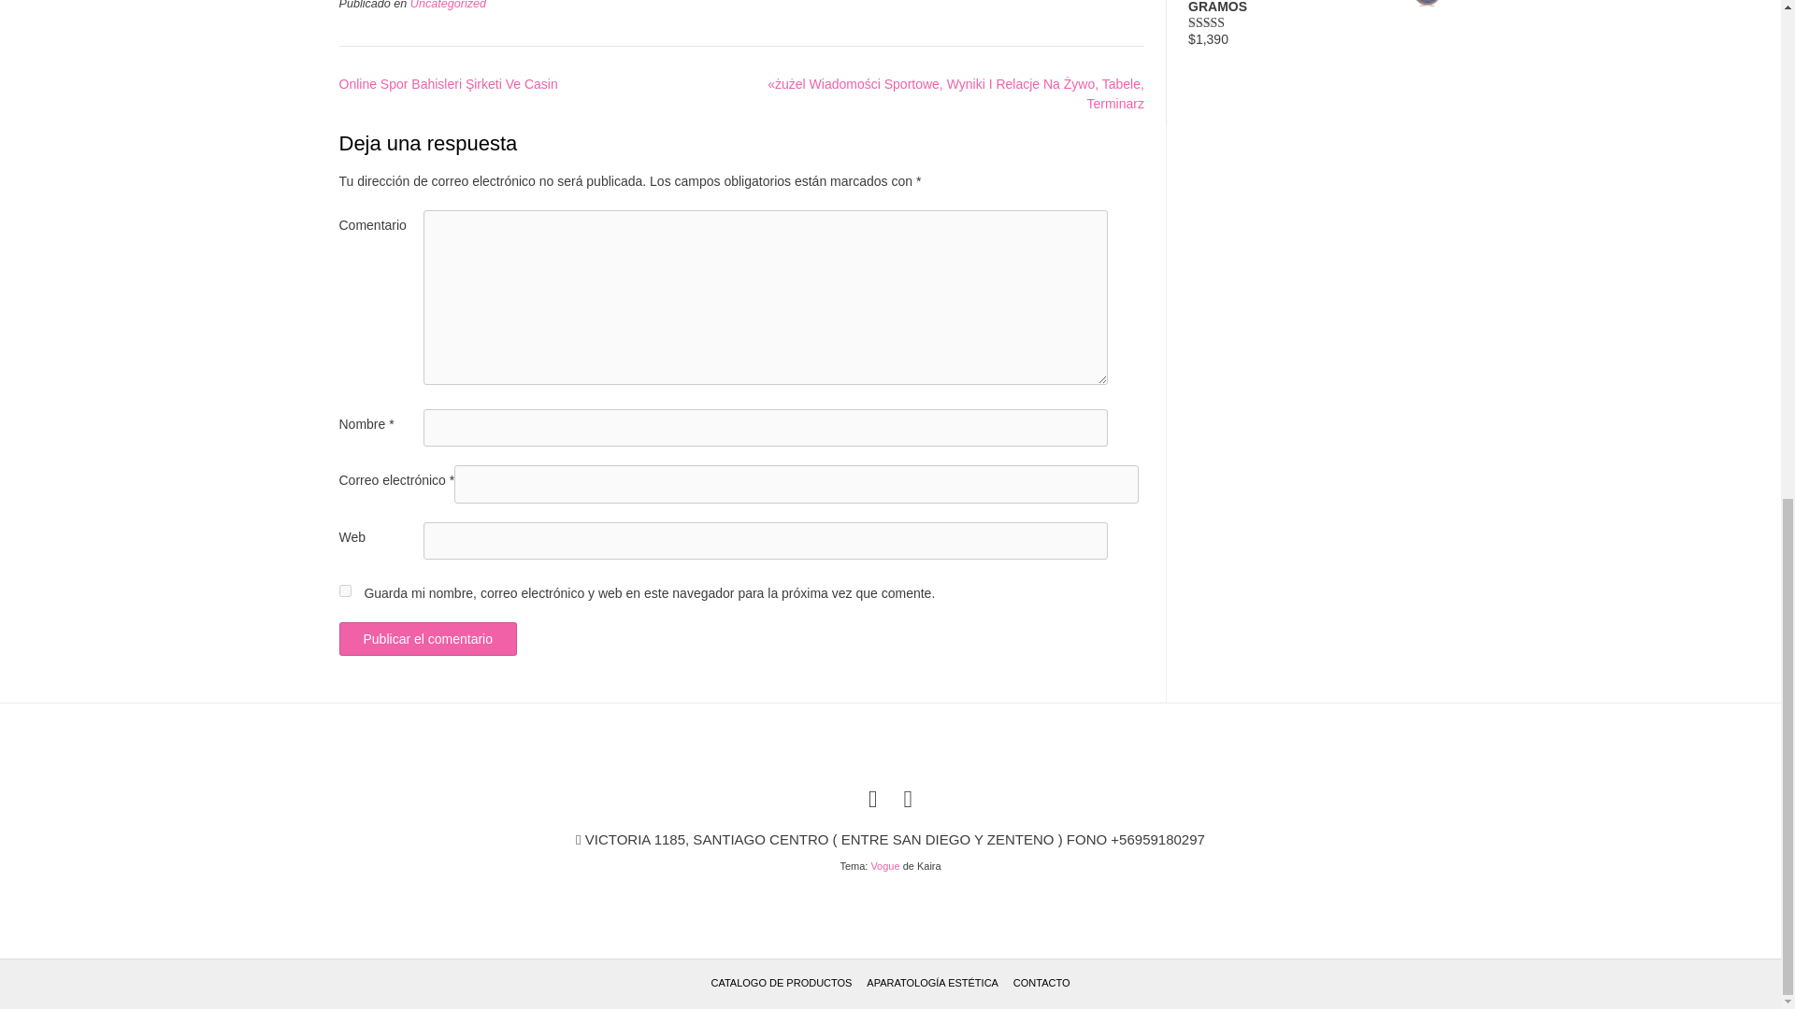 The image size is (1795, 1009). Describe the element at coordinates (427, 639) in the screenshot. I see `Publicar el comentario` at that location.